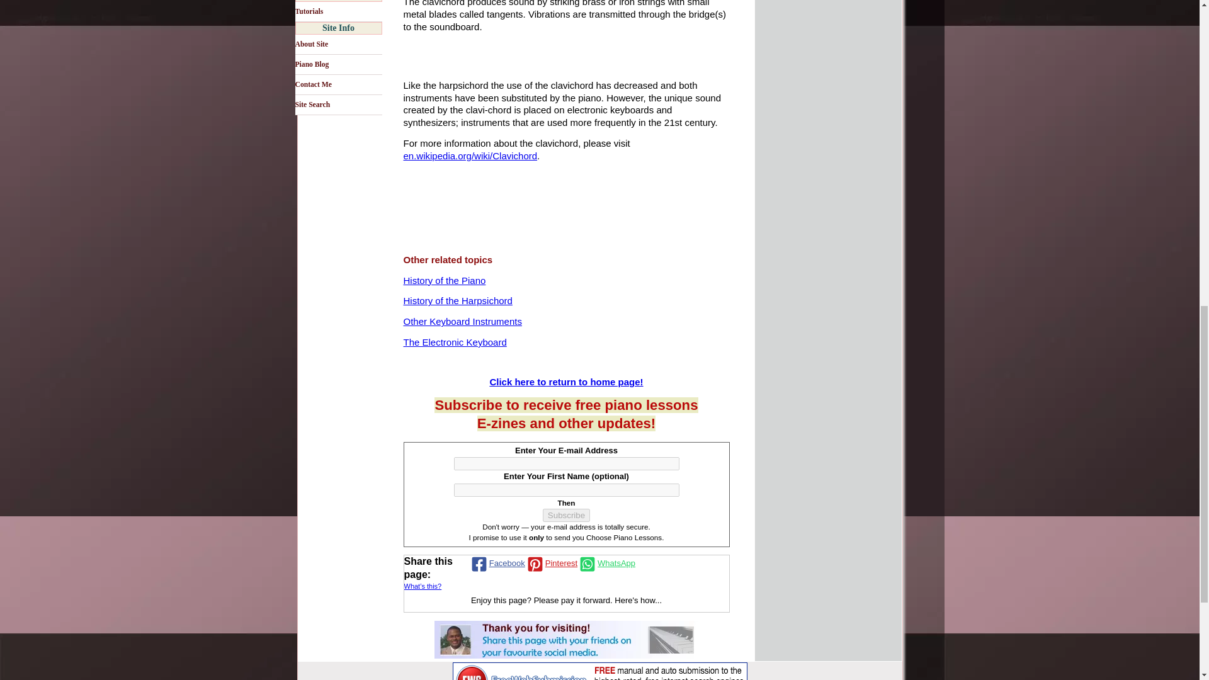 The image size is (1209, 680). I want to click on Subscribe, so click(566, 515).